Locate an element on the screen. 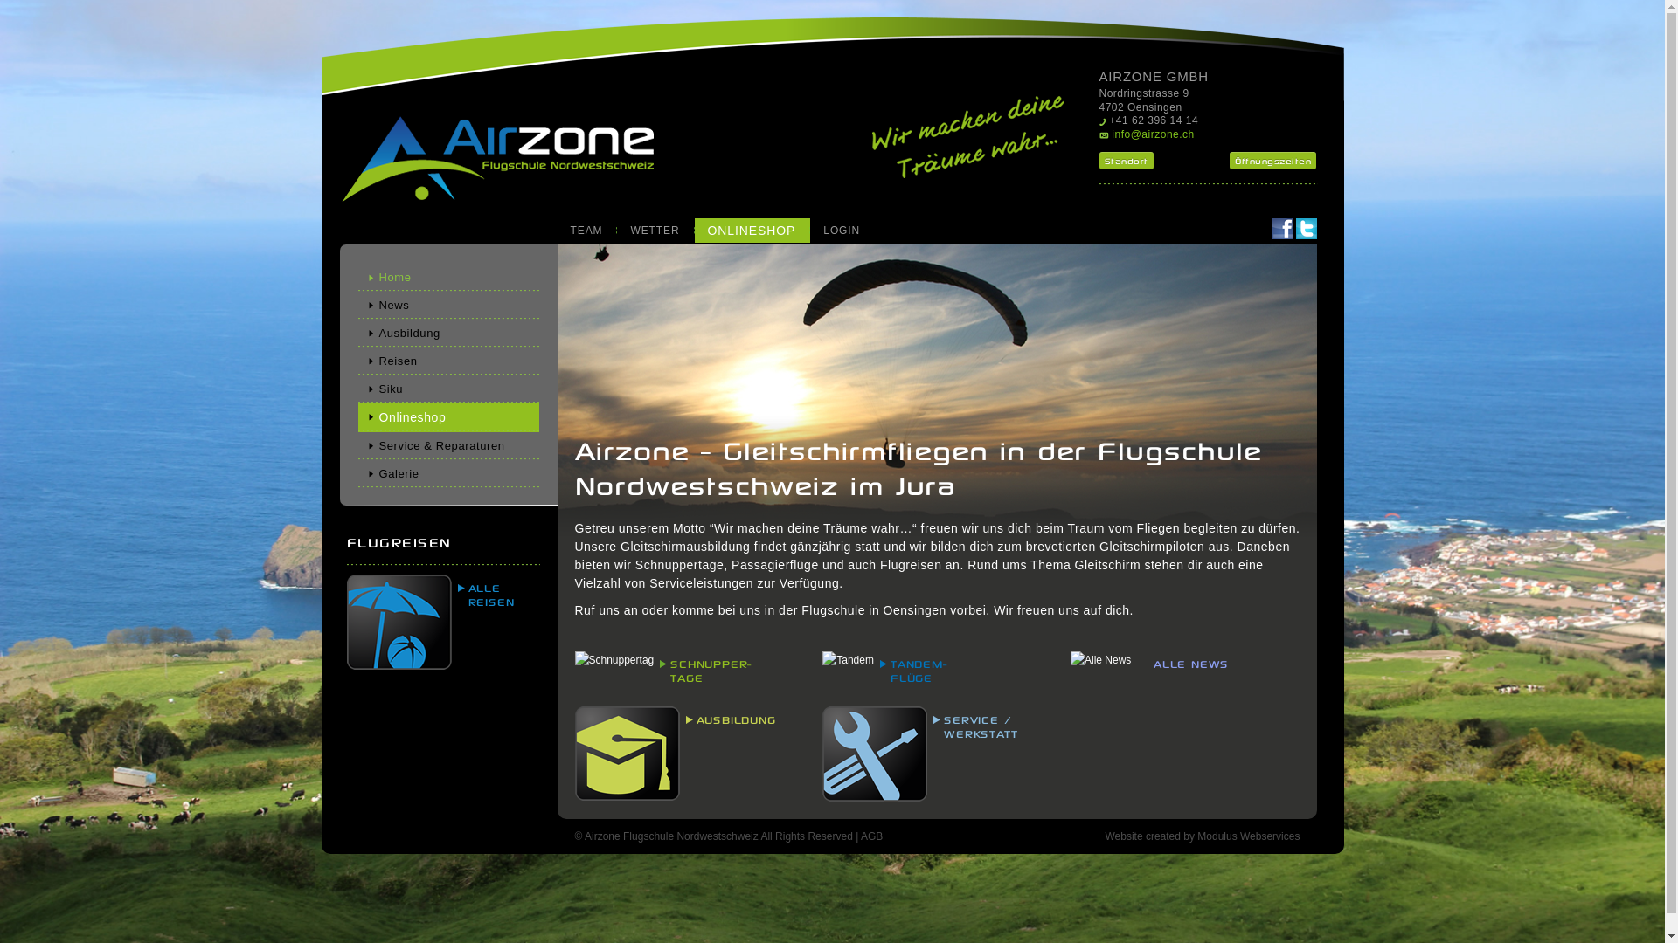 This screenshot has width=1678, height=943. Ausbildung is located at coordinates (628, 754).